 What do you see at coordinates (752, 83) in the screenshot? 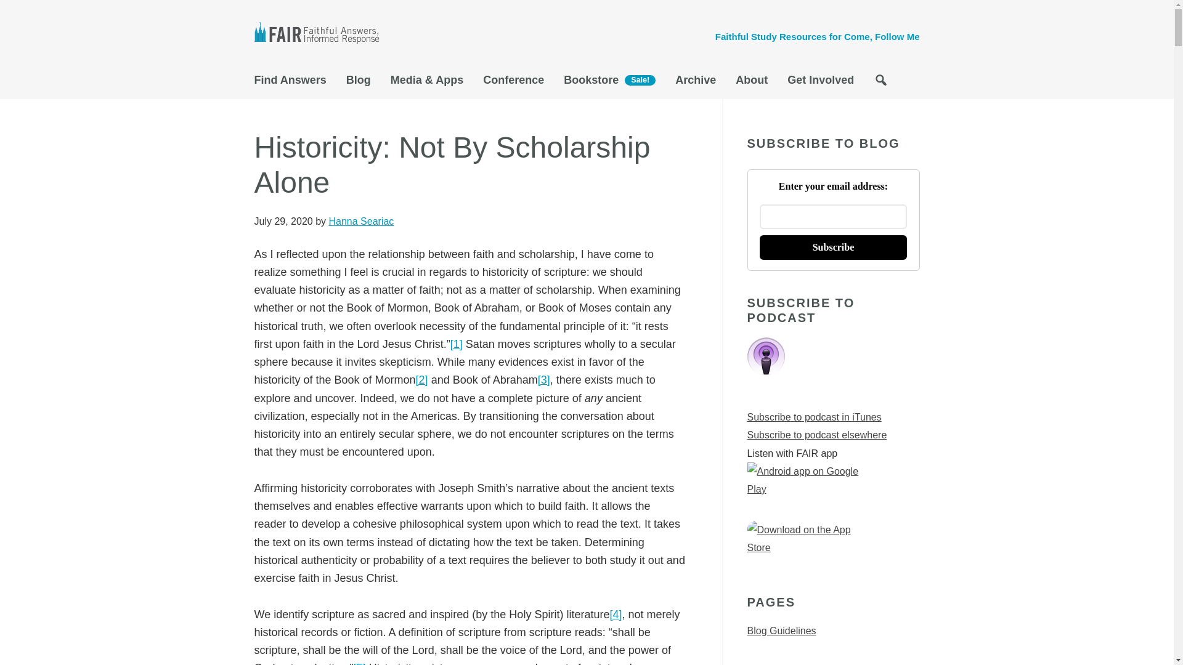
I see `About` at bounding box center [752, 83].